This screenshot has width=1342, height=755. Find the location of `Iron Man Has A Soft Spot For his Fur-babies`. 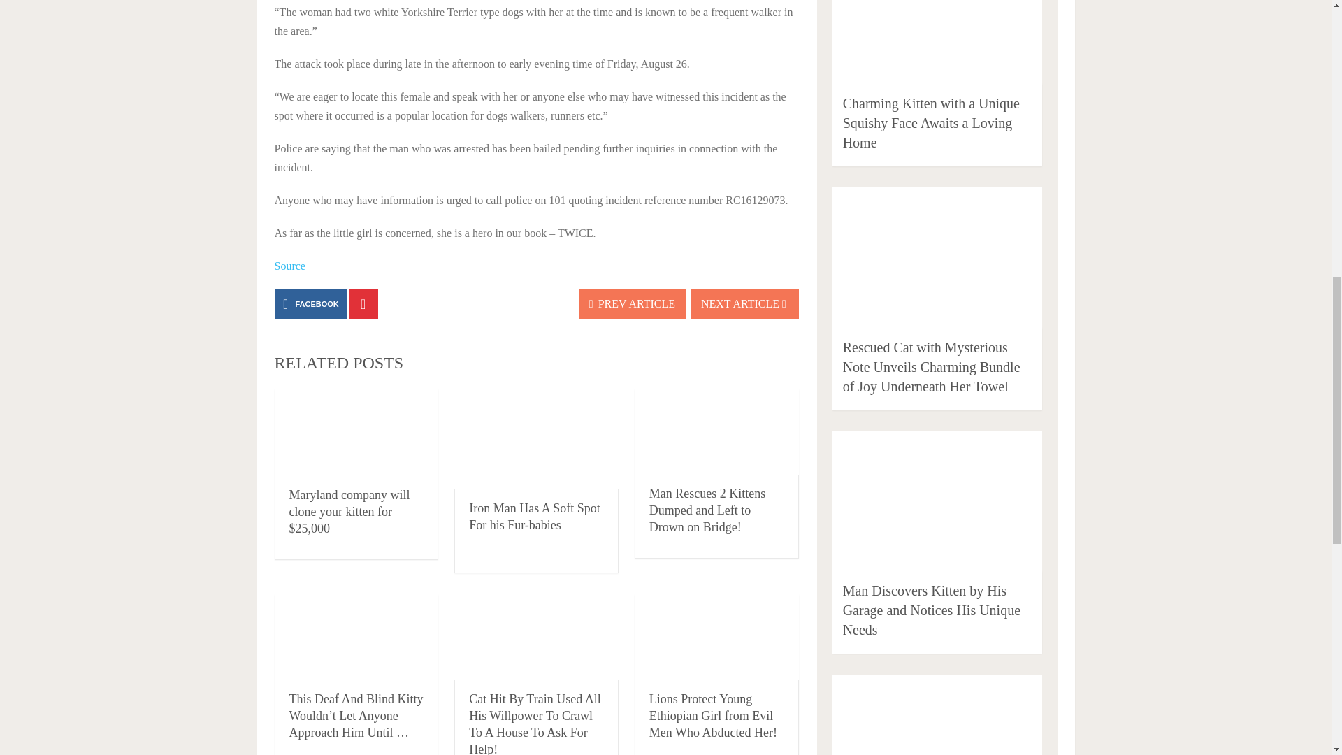

Iron Man Has A Soft Spot For his Fur-babies is located at coordinates (534, 517).